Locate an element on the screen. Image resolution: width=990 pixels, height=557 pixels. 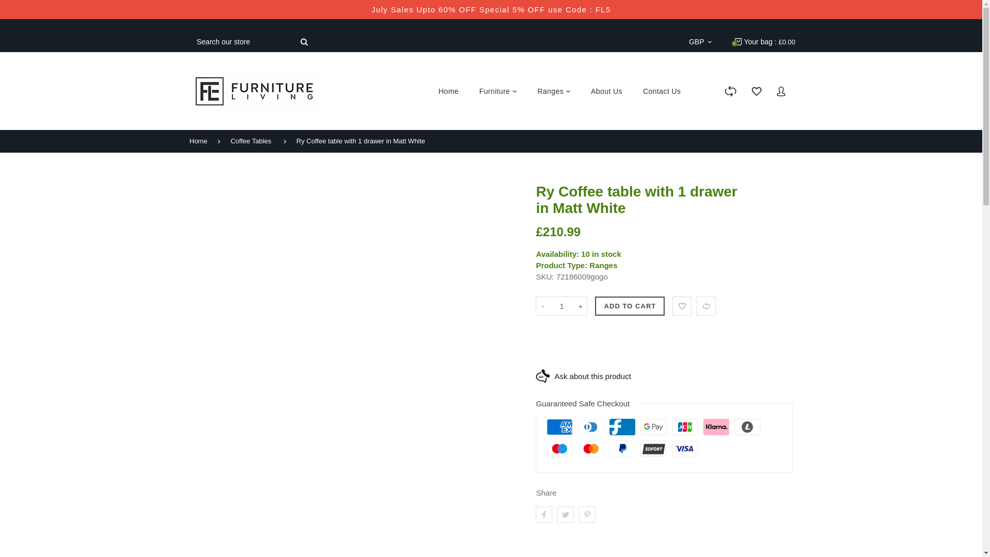
Tweet on Twitter is located at coordinates (565, 515).